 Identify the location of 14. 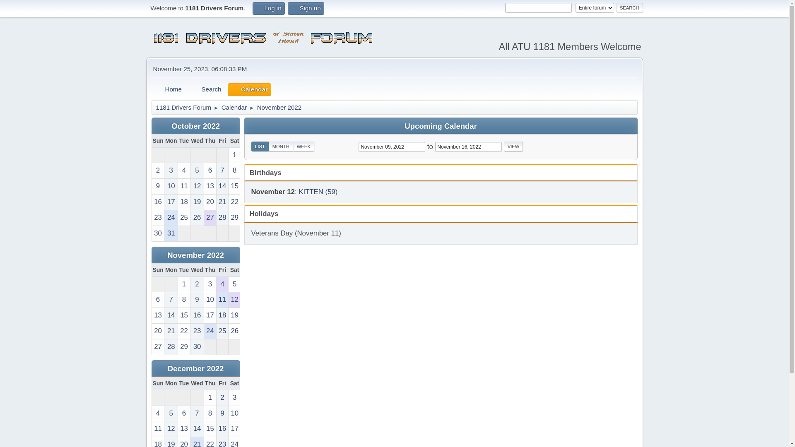
(223, 186).